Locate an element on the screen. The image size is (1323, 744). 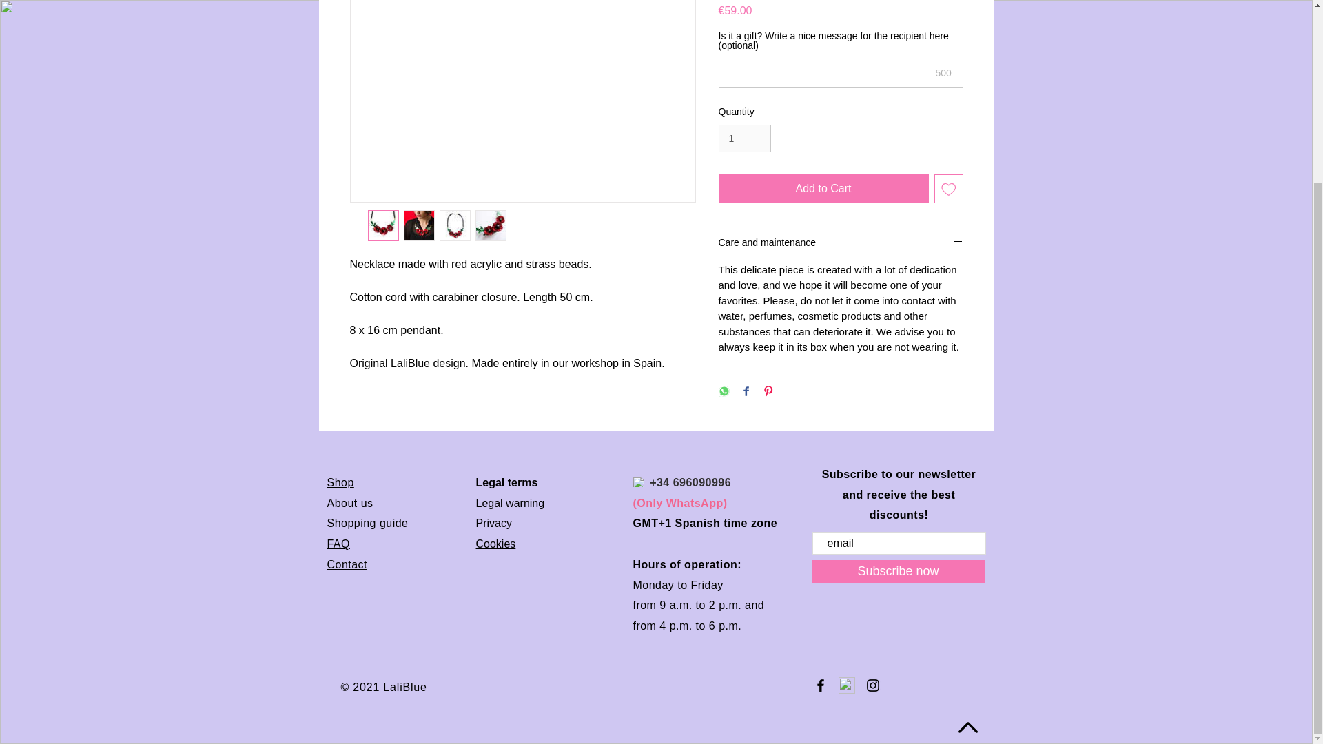
Subscribe now is located at coordinates (898, 571).